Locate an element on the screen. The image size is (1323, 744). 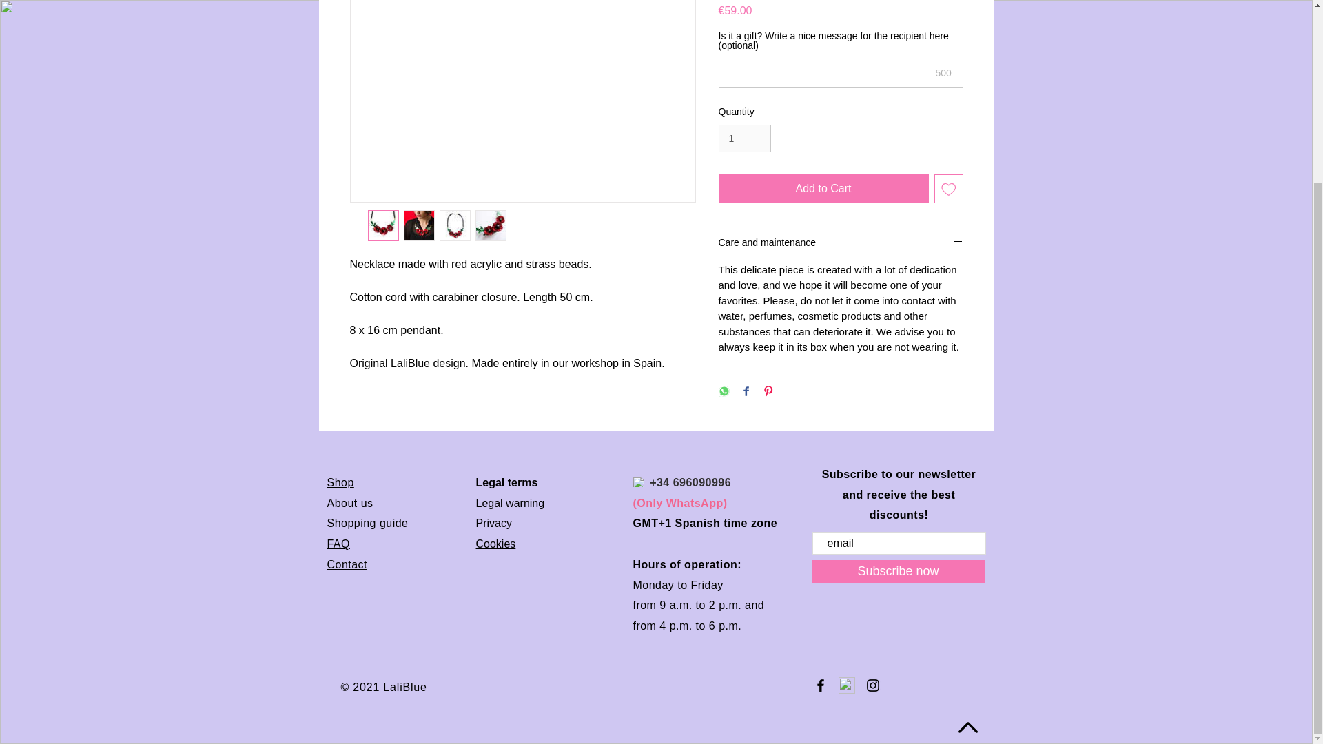
Subscribe now is located at coordinates (898, 571).